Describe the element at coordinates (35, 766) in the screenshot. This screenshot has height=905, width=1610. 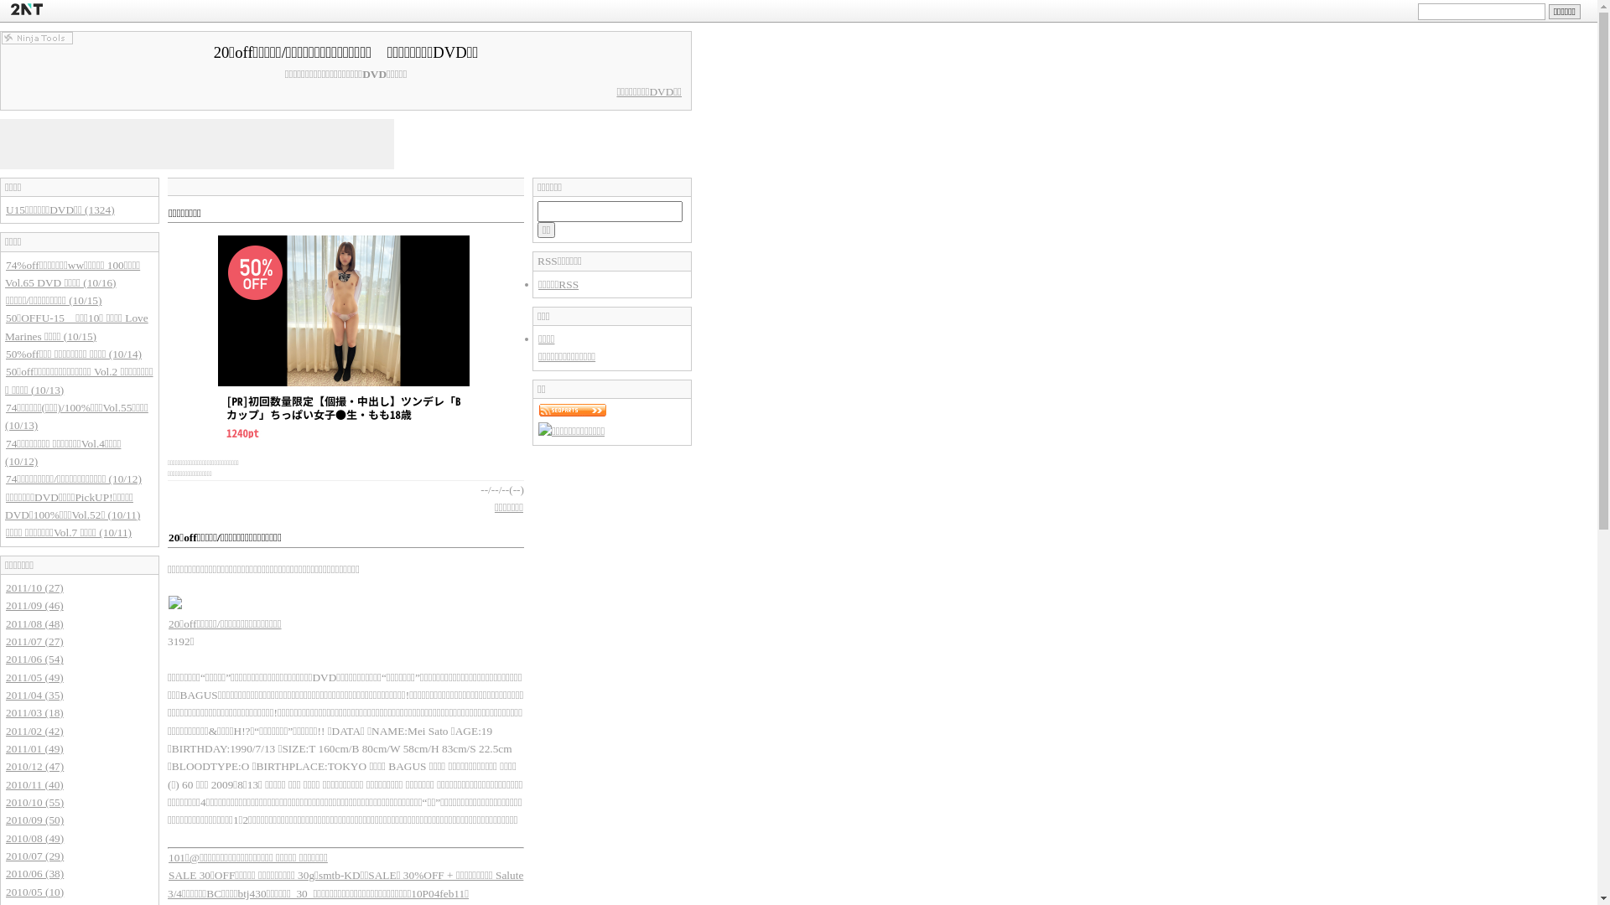
I see `2010/12 (47)` at that location.